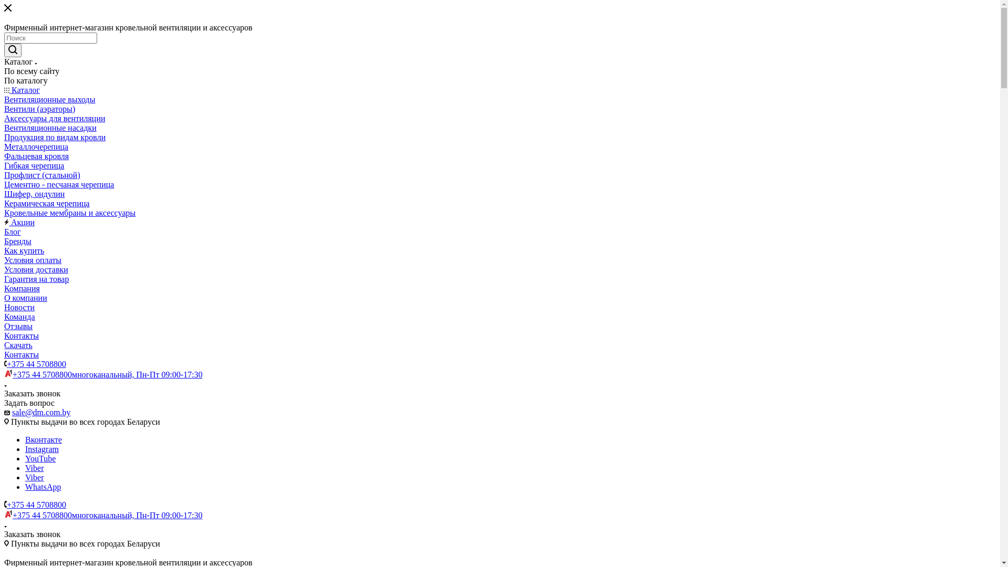  What do you see at coordinates (8, 373) in the screenshot?
I see `dwqujl88esdayw0kqzb5mg8qce6vd4hj.svg` at bounding box center [8, 373].